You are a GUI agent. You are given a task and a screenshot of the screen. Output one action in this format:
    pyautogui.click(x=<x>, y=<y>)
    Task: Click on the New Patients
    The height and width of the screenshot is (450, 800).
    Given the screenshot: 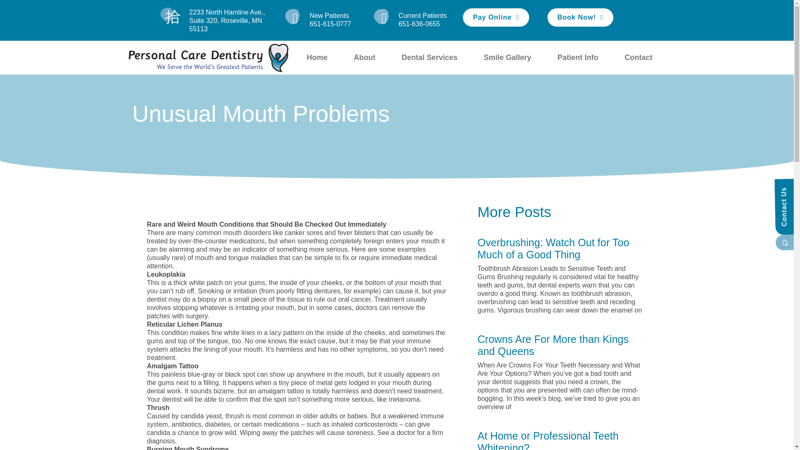 What is the action you would take?
    pyautogui.click(x=329, y=16)
    